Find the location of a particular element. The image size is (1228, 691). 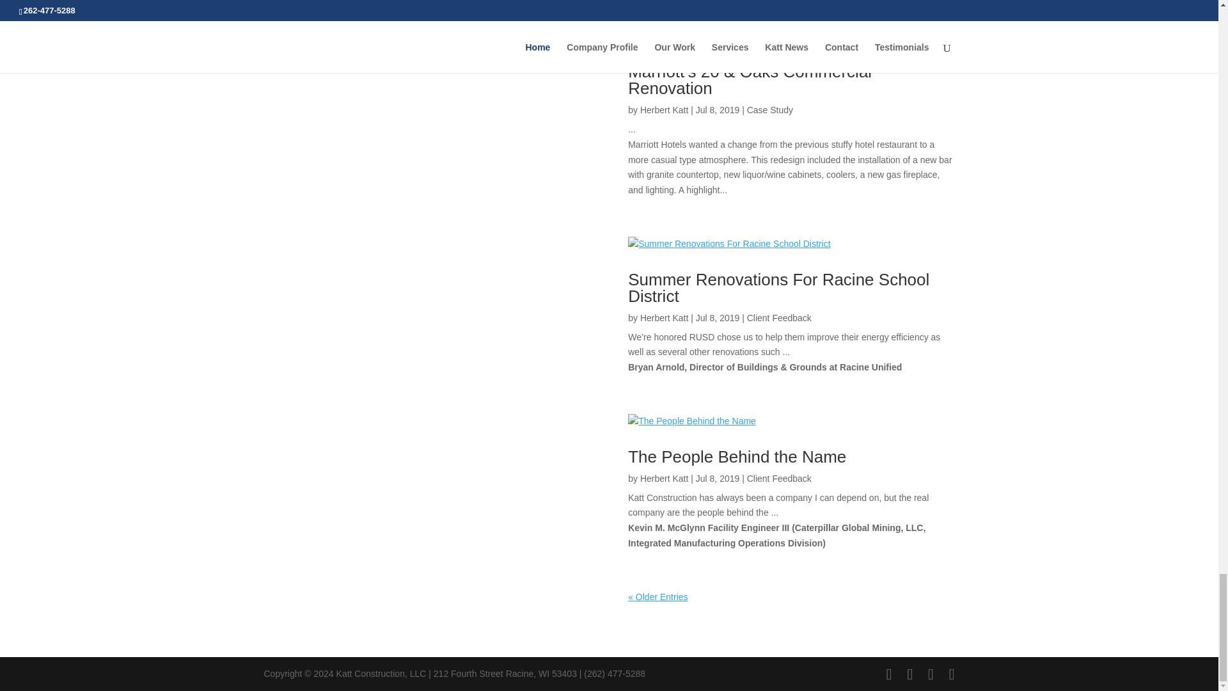

Posts by Herbert Katt is located at coordinates (664, 110).